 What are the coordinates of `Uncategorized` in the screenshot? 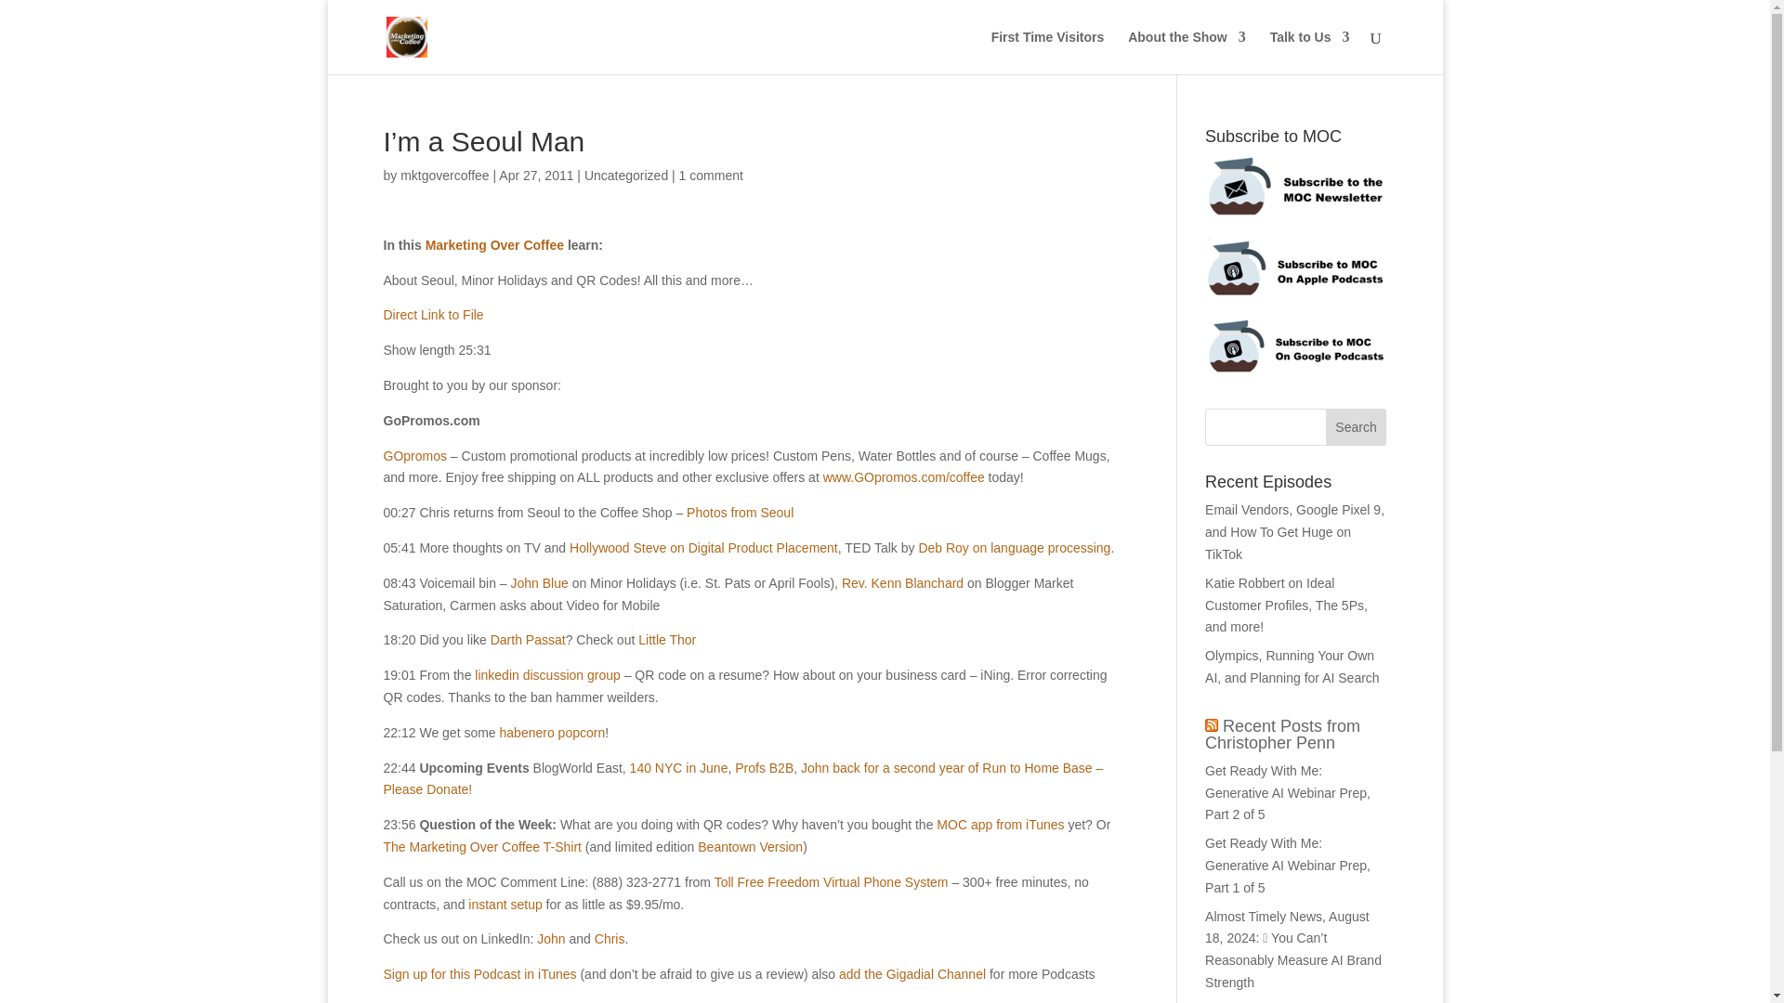 It's located at (626, 175).